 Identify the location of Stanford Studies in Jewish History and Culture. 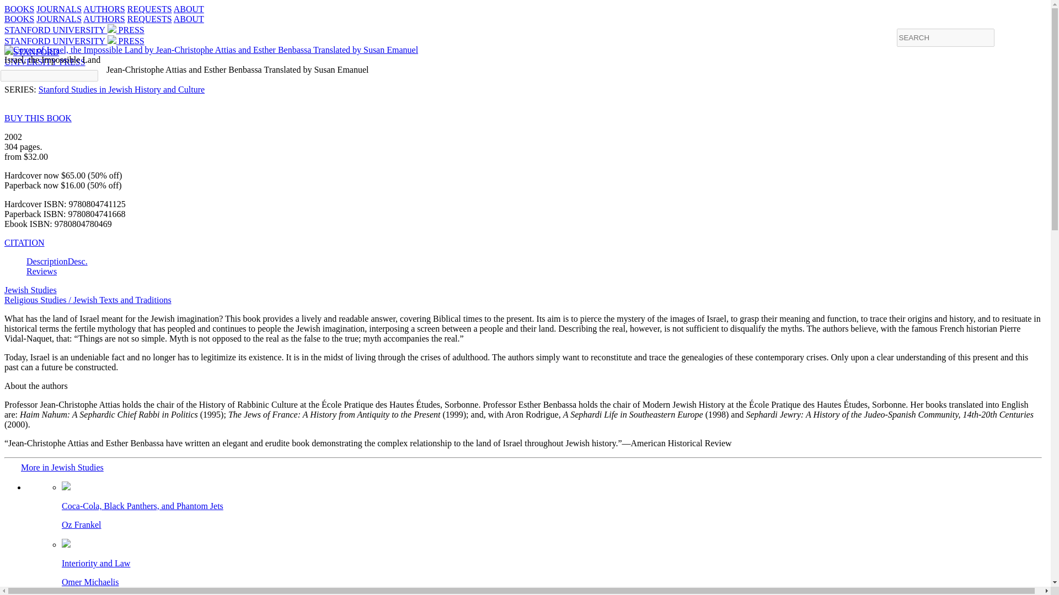
(74, 41).